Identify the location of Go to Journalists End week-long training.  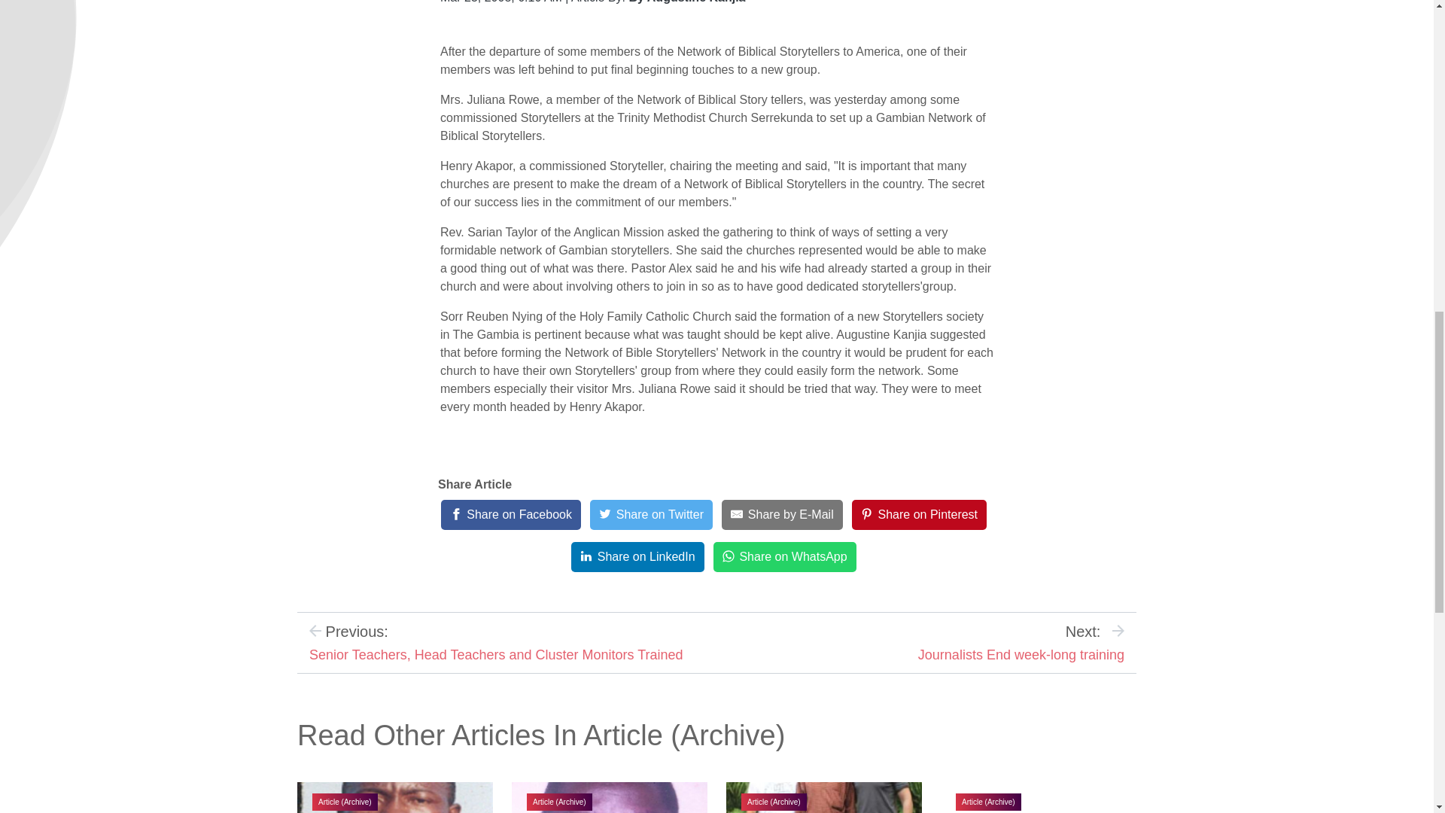
(1021, 655).